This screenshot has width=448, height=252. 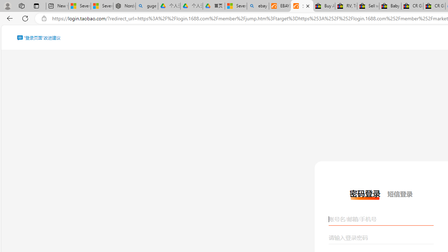 I want to click on ebay - Search, so click(x=258, y=6).